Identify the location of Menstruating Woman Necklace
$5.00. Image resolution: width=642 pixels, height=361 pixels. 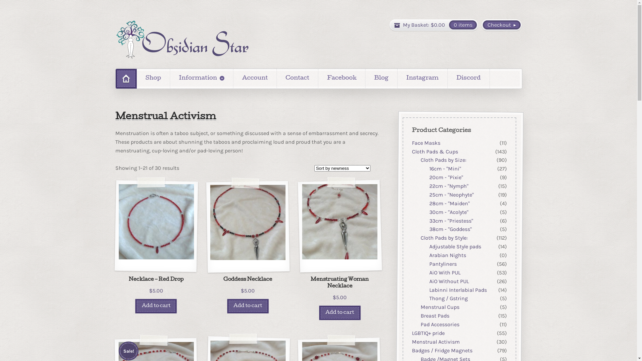
(340, 248).